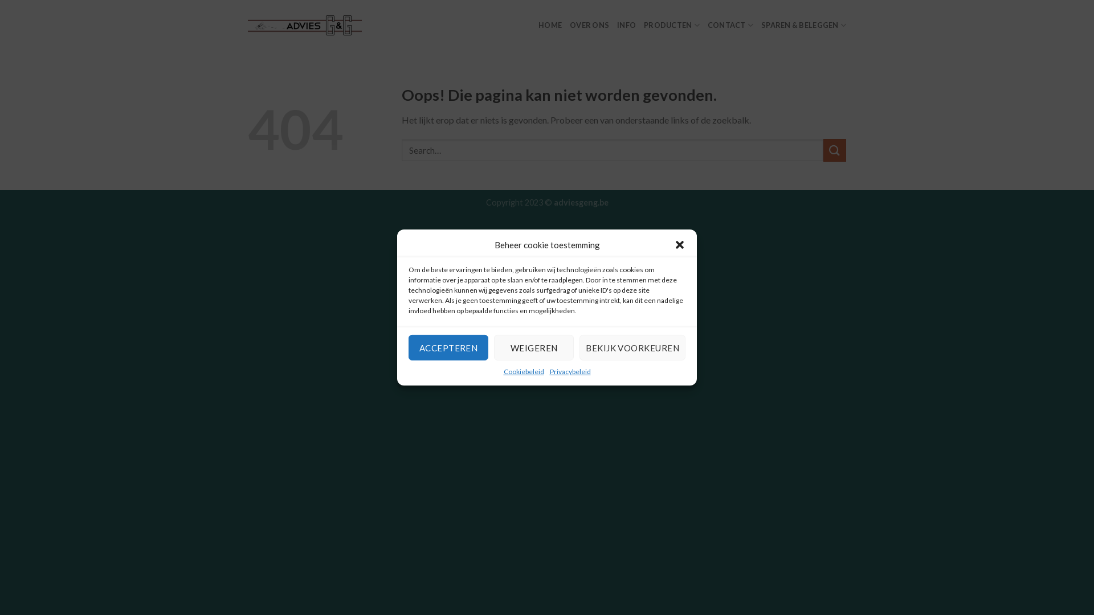 This screenshot has width=1094, height=615. I want to click on BEKIJK VOORKEUREN, so click(632, 347).